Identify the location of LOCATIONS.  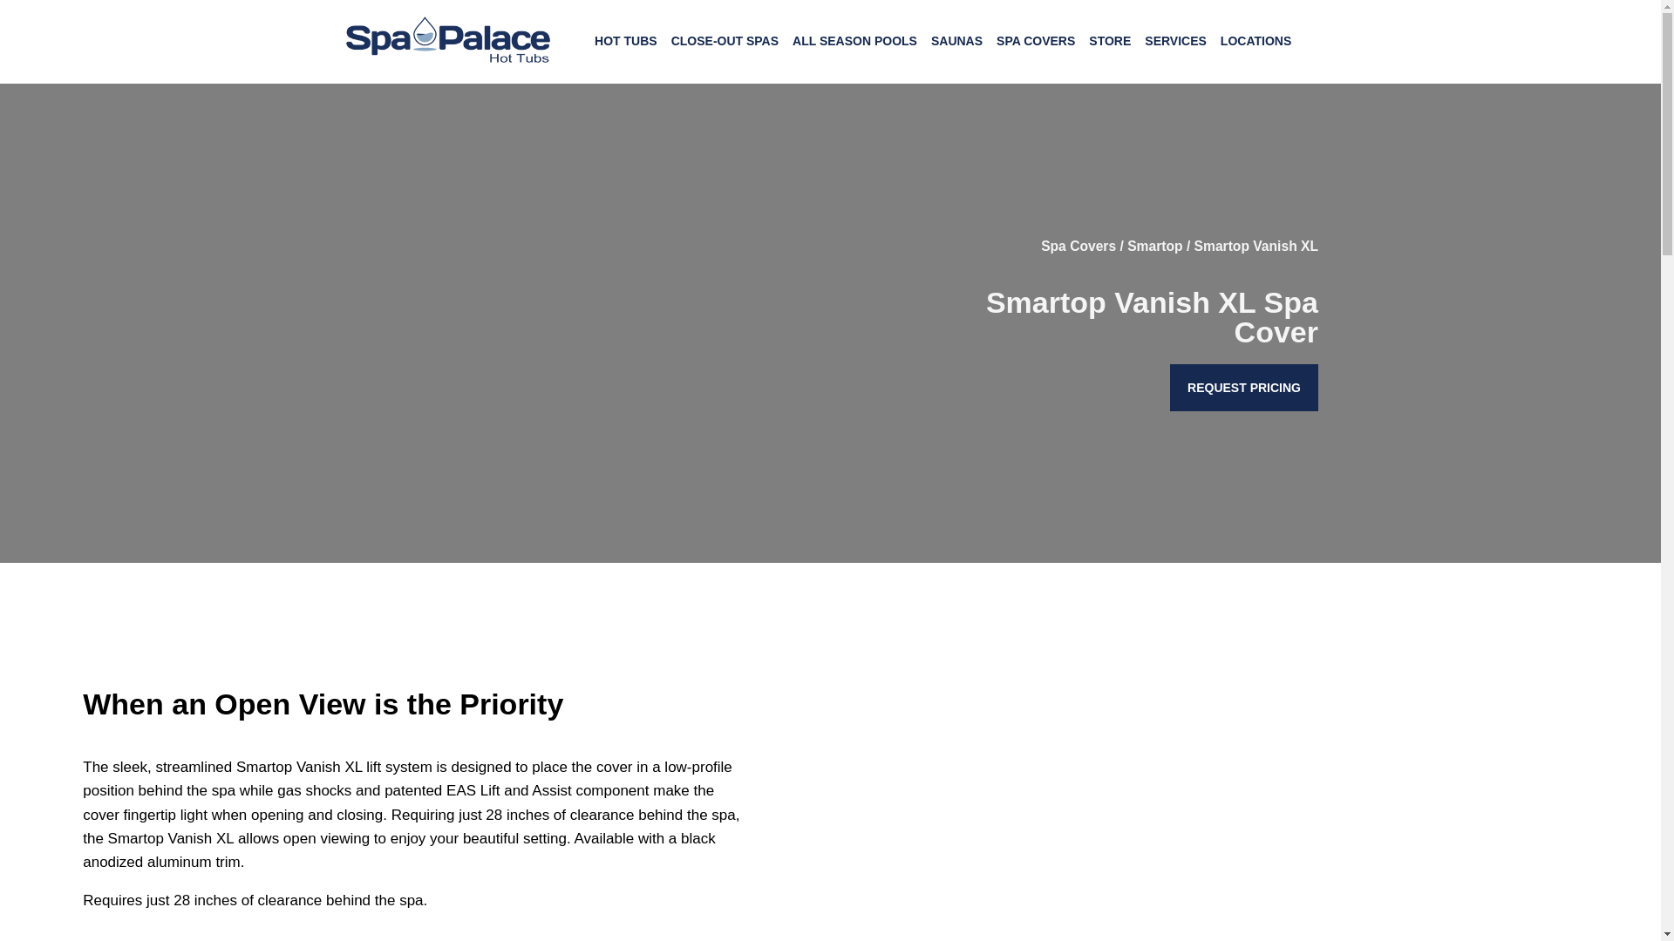
(1255, 40).